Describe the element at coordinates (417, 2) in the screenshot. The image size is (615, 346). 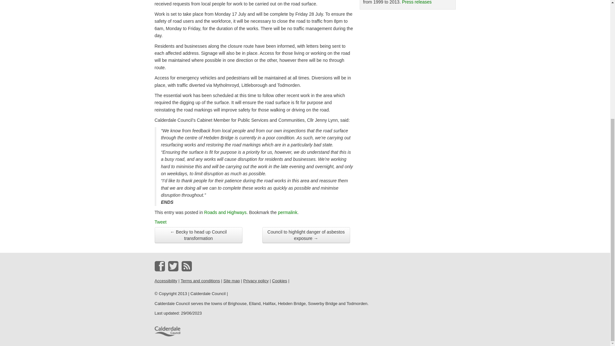
I see `Press releases` at that location.